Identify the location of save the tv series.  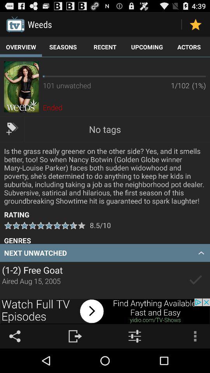
(195, 280).